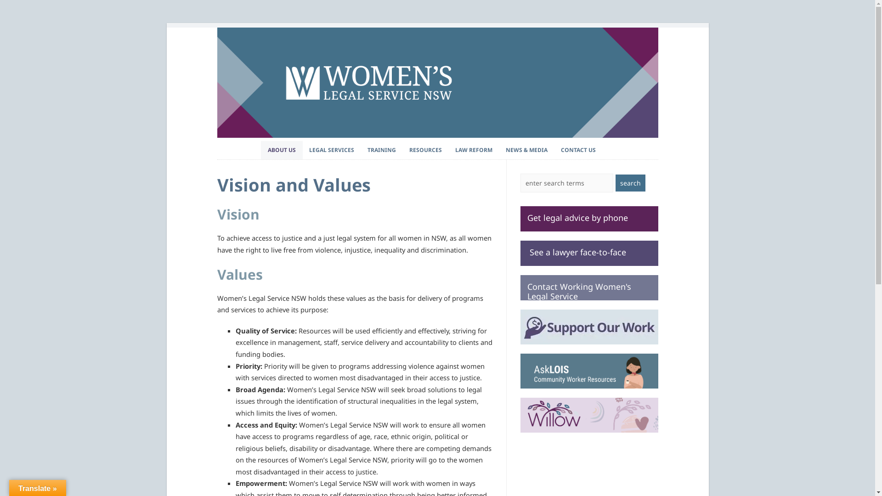  What do you see at coordinates (589, 254) in the screenshot?
I see ` See a lawyer face-to-face` at bounding box center [589, 254].